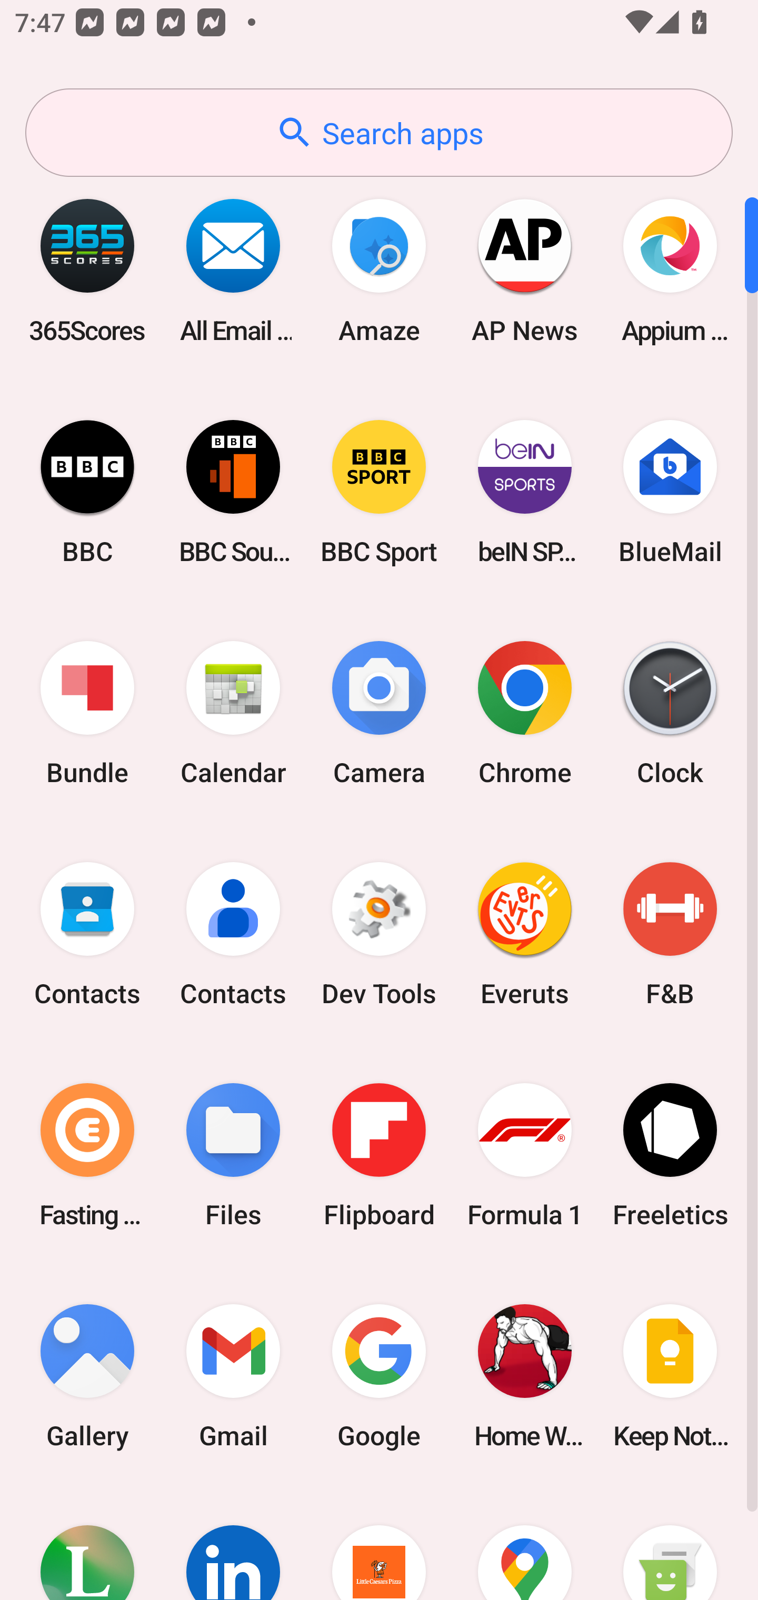 Image resolution: width=758 pixels, height=1600 pixels. I want to click on BBC Sport, so click(379, 492).